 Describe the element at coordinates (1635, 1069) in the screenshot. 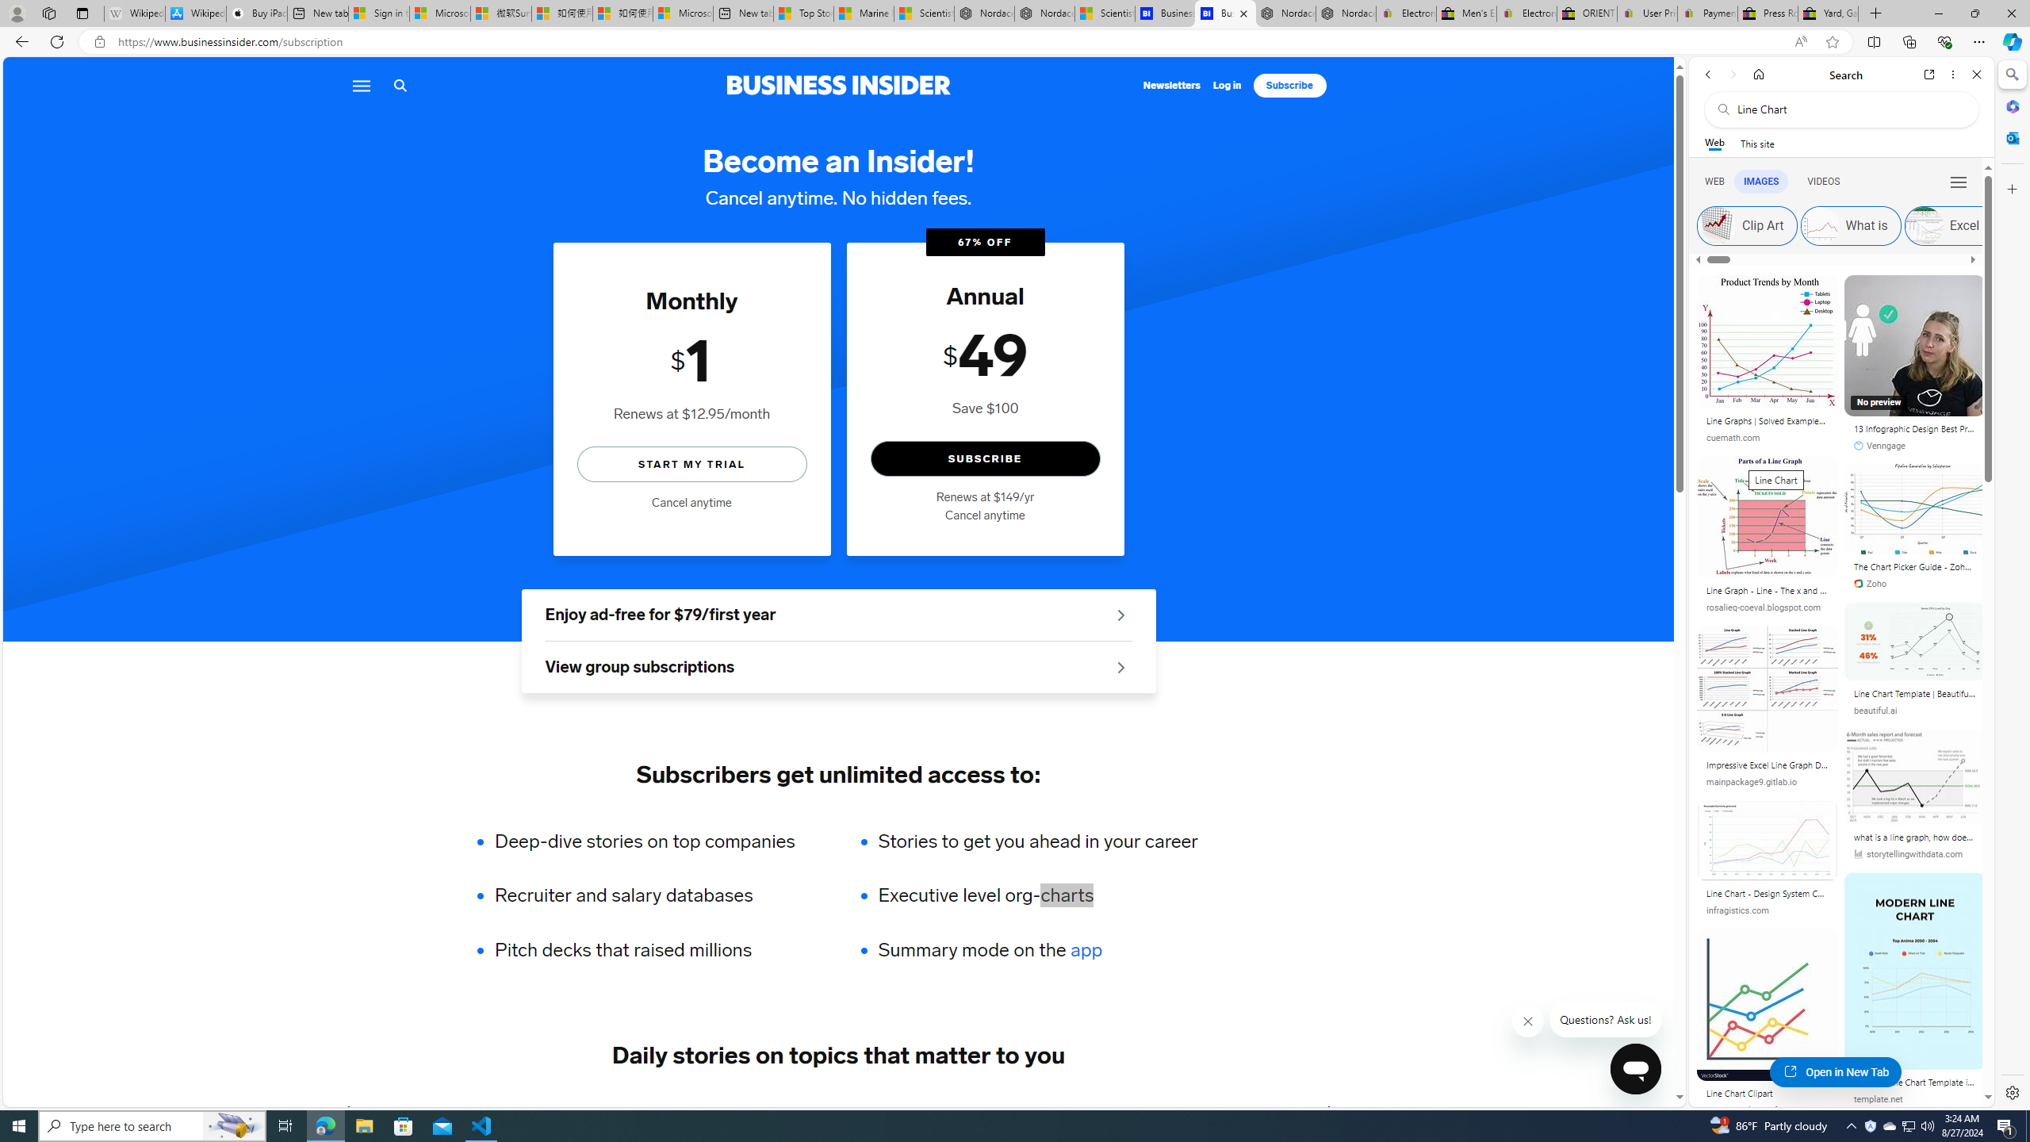

I see `Open messaging window` at that location.